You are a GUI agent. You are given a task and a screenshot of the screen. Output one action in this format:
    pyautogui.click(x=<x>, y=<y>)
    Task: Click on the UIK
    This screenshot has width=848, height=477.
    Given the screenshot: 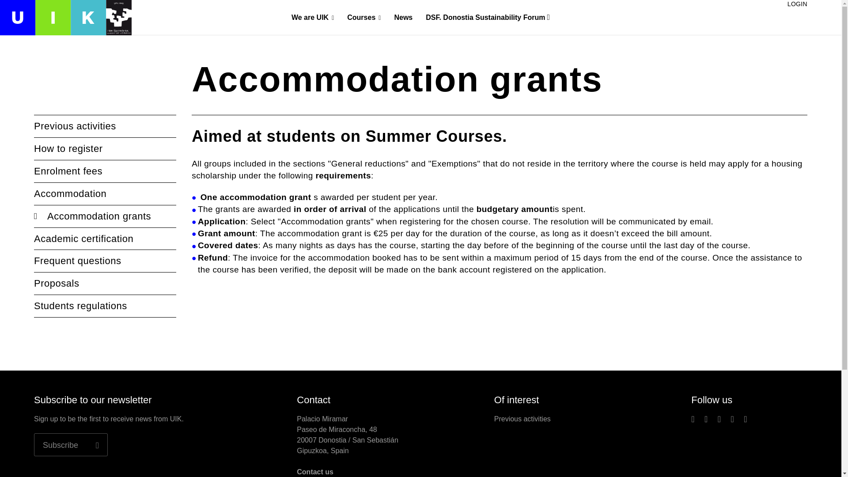 What is the action you would take?
    pyautogui.click(x=65, y=18)
    